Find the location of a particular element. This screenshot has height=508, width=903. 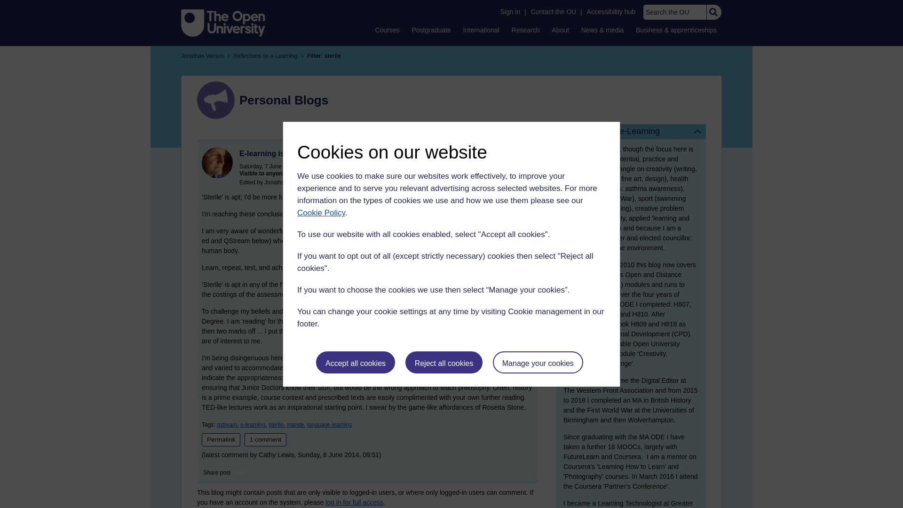

Manage your cookies is located at coordinates (538, 362).